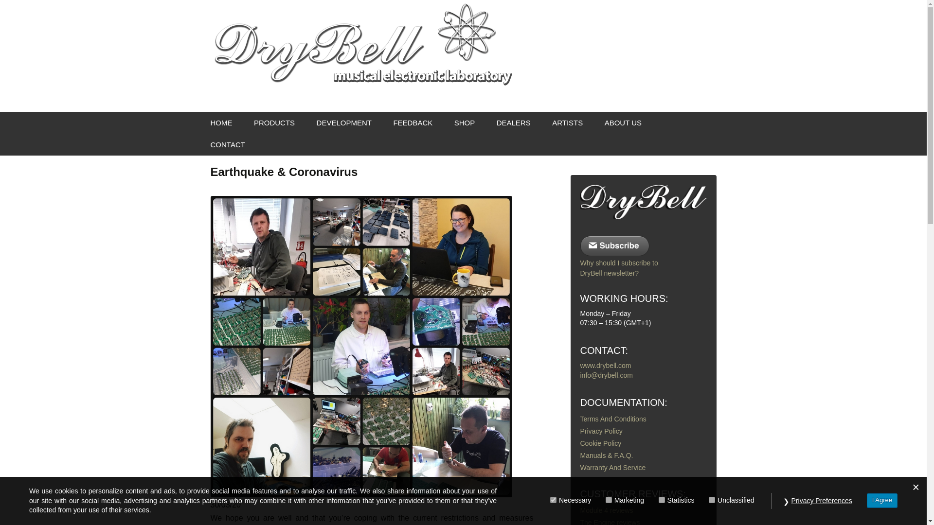  What do you see at coordinates (12, 10) in the screenshot?
I see `Search` at bounding box center [12, 10].